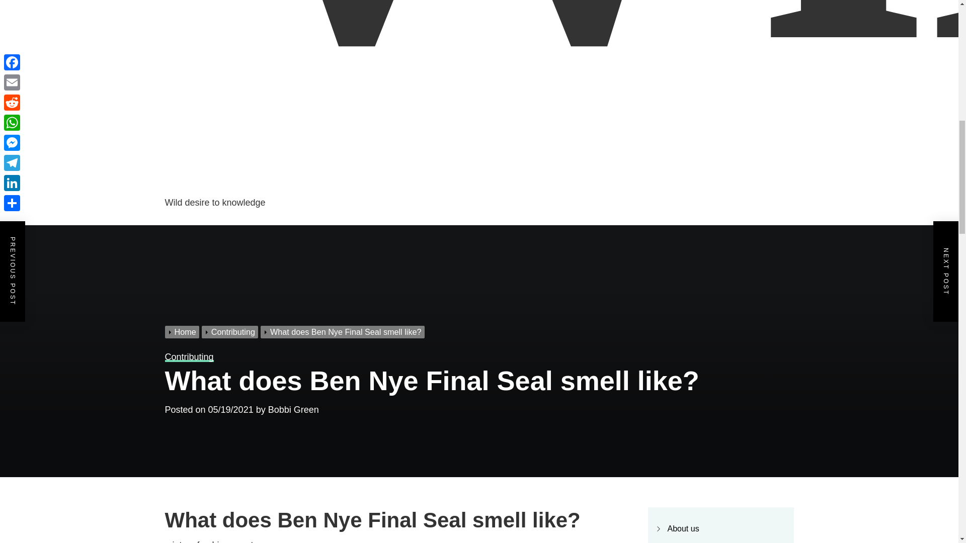 Image resolution: width=966 pixels, height=543 pixels. Describe the element at coordinates (183, 332) in the screenshot. I see `Home` at that location.